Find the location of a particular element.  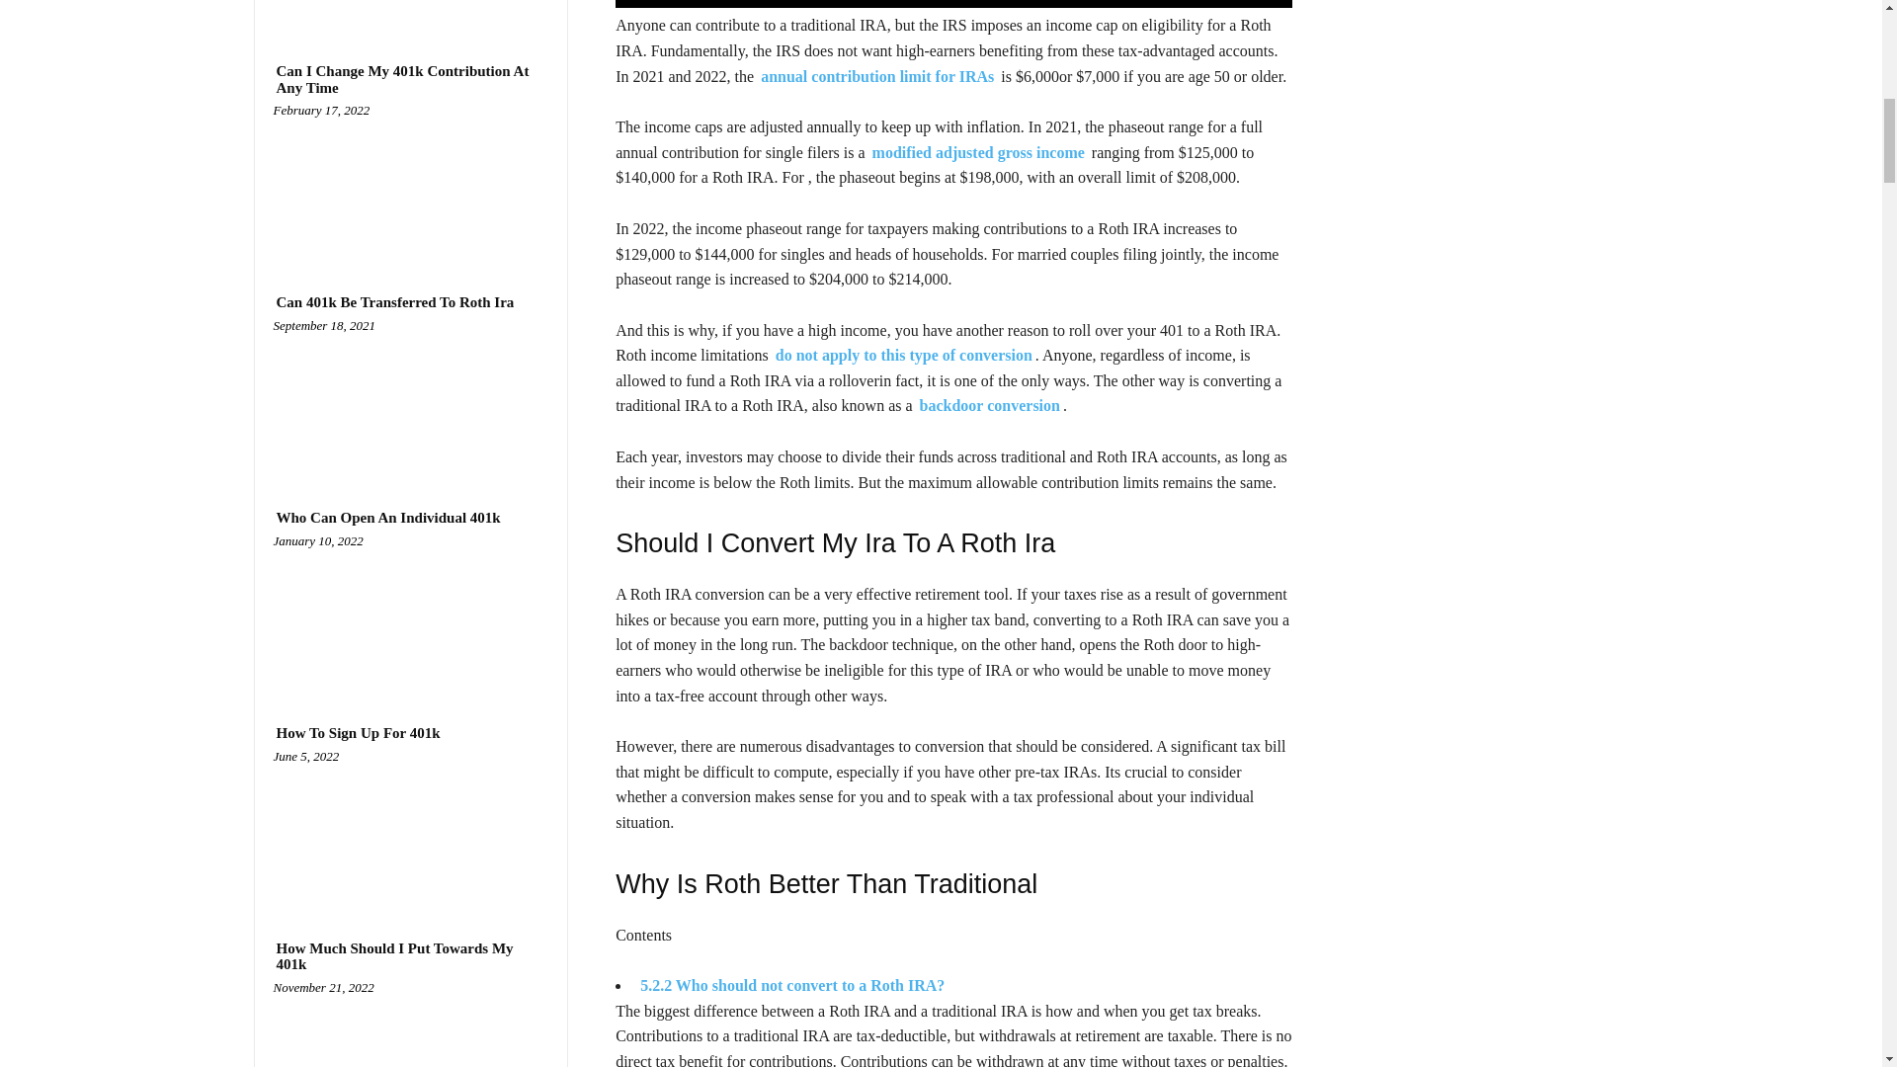

How To Close A Fidelity 401k Account is located at coordinates (410, 10).